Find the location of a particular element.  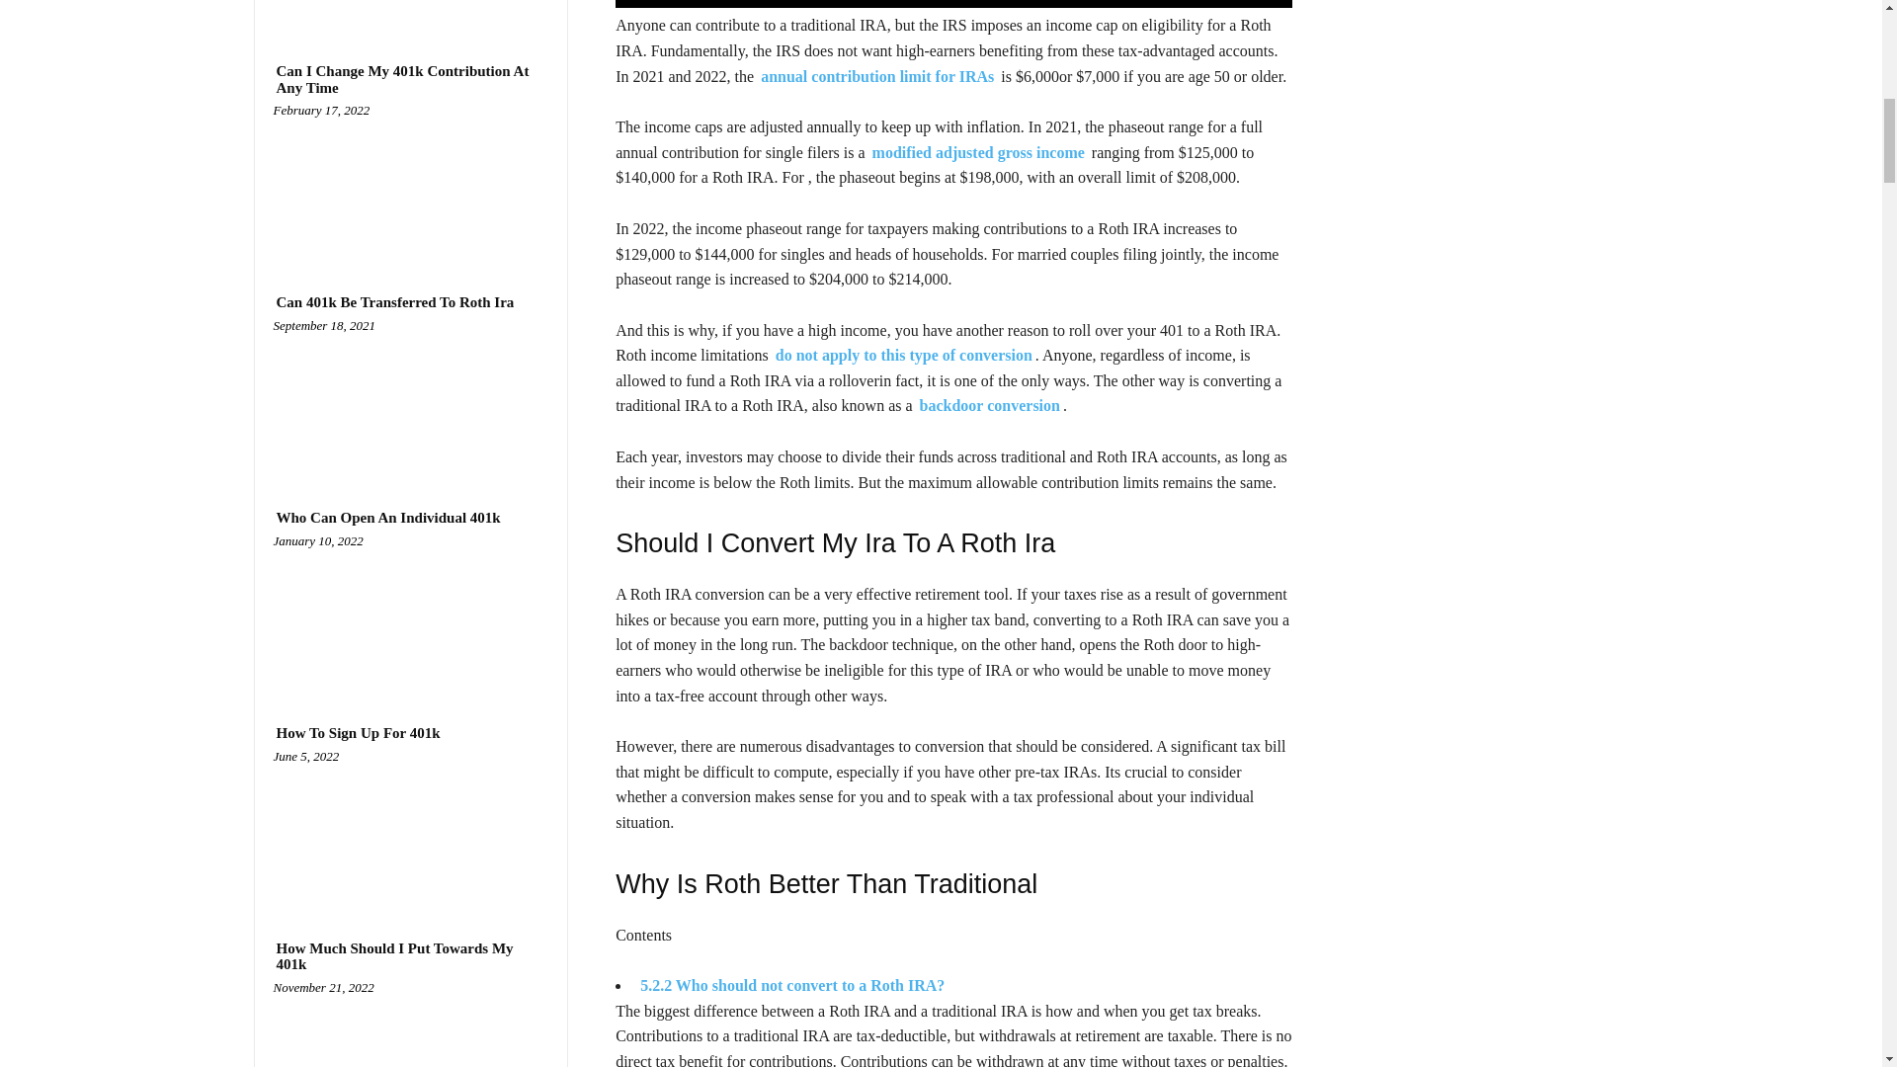

How To Close A Fidelity 401k Account is located at coordinates (410, 10).